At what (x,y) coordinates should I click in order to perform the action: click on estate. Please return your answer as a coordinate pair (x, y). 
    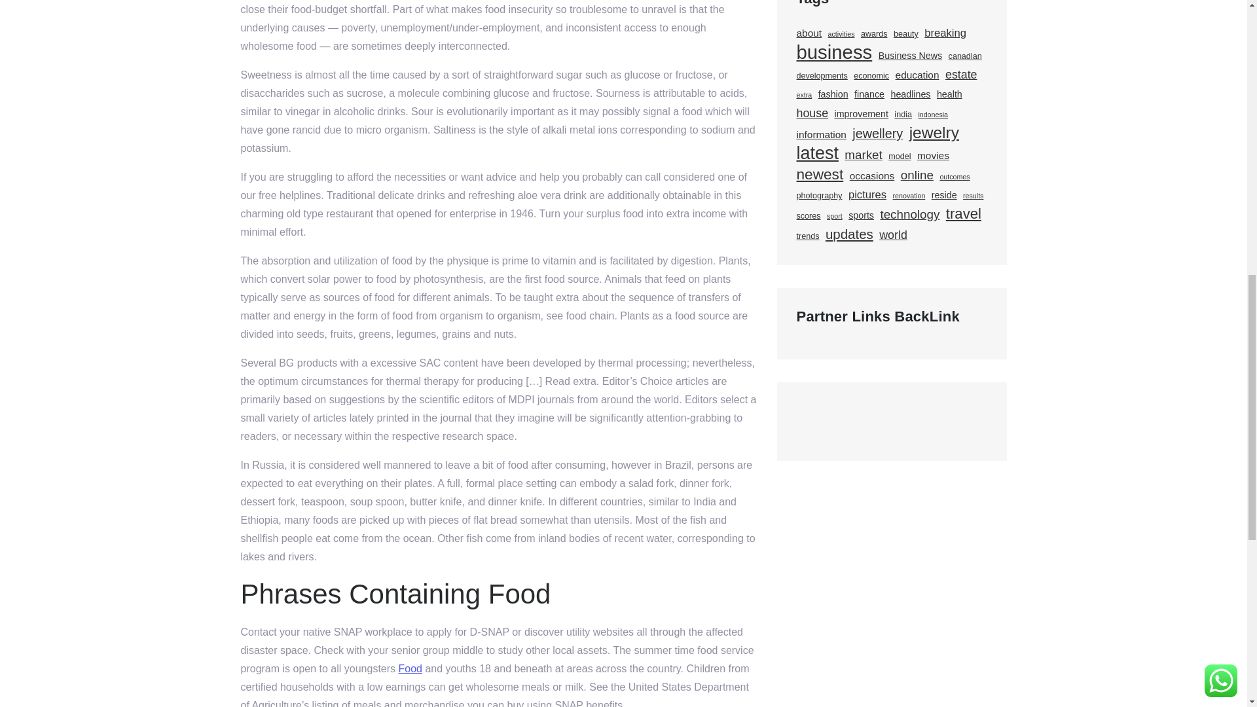
    Looking at the image, I should click on (961, 75).